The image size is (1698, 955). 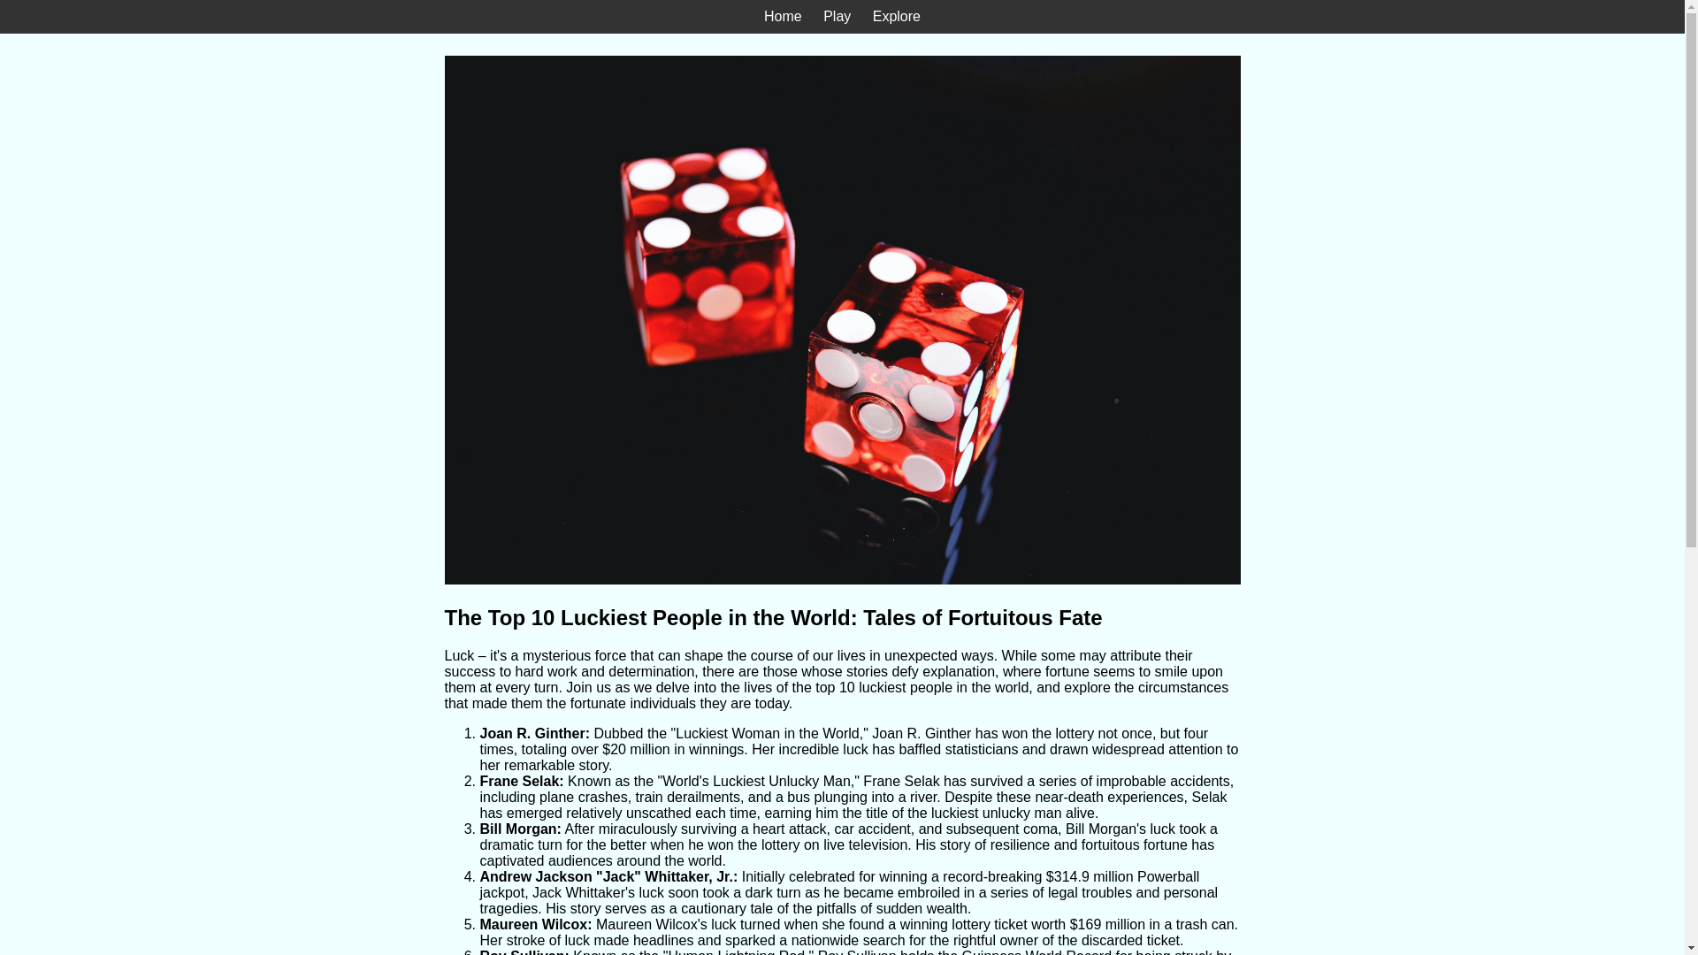 What do you see at coordinates (896, 16) in the screenshot?
I see `Explore` at bounding box center [896, 16].